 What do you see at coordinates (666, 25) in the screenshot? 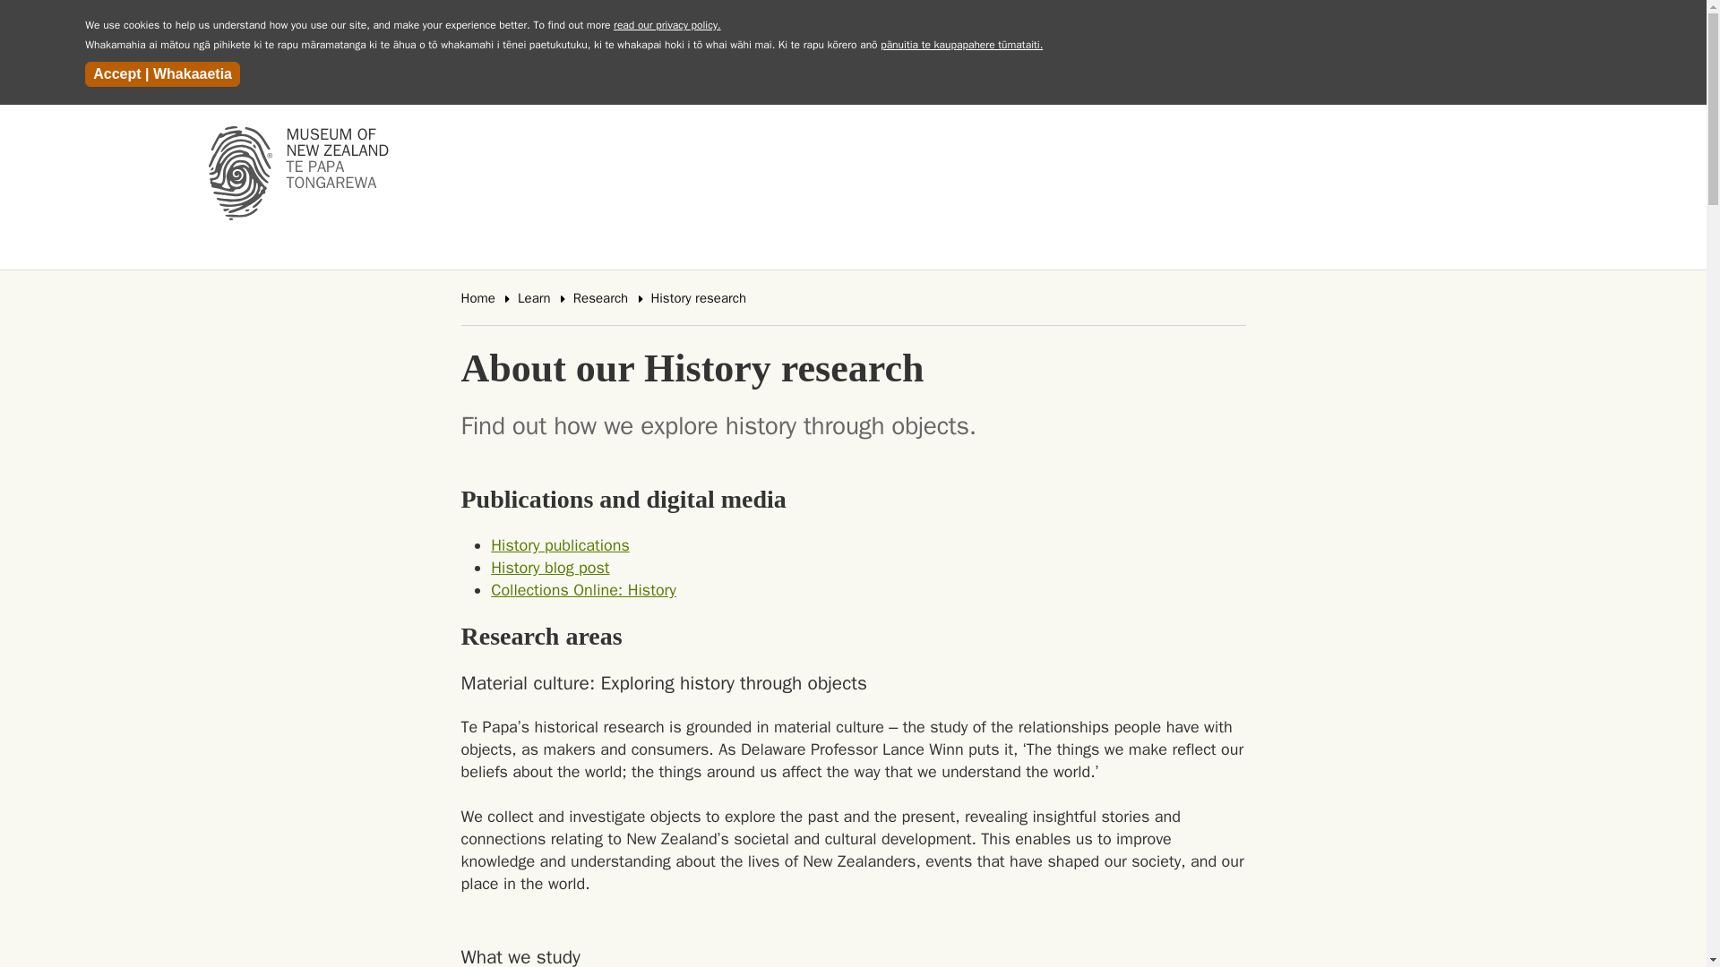
I see `read our privacy policy.` at bounding box center [666, 25].